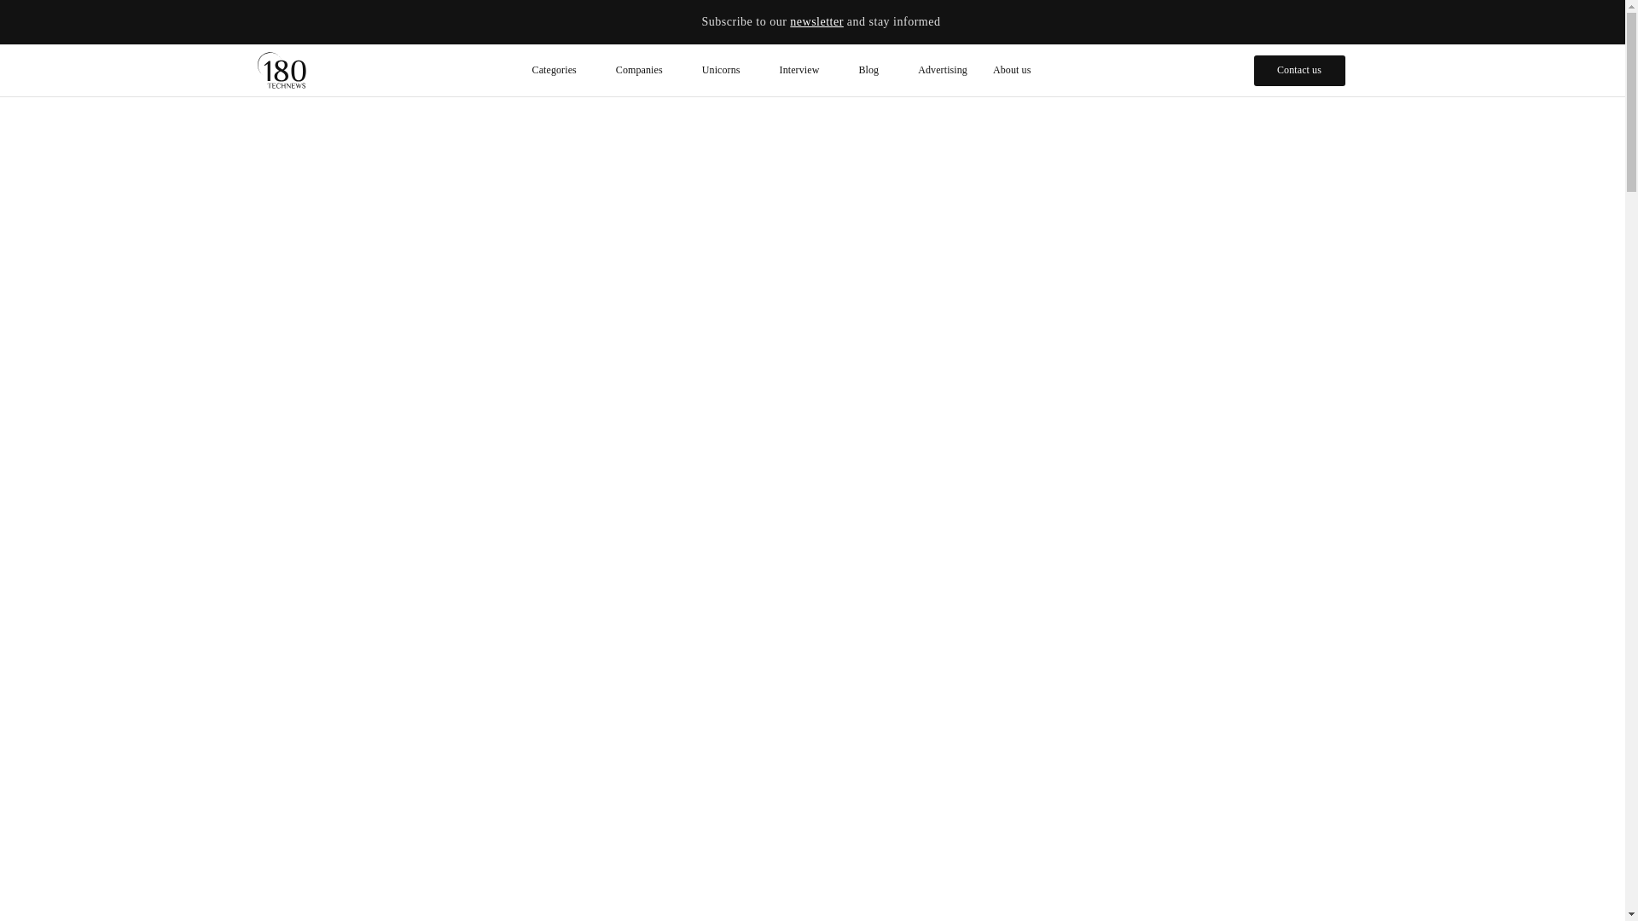  I want to click on Interview, so click(806, 70).